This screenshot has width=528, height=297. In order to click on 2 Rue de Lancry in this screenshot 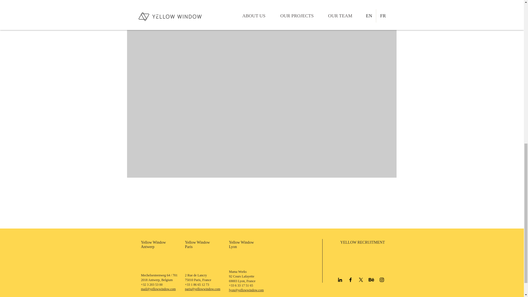, I will do `click(196, 275)`.